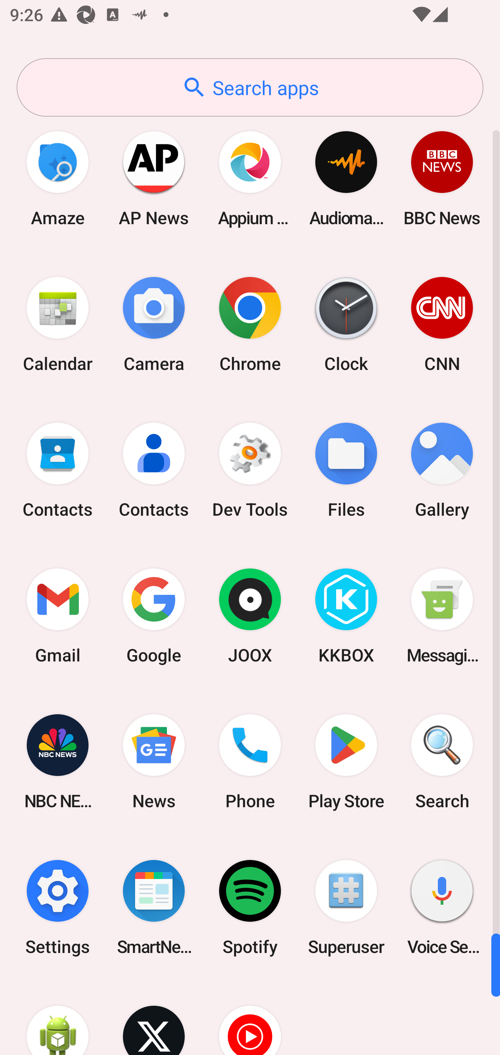  What do you see at coordinates (58, 616) in the screenshot?
I see `Gmail` at bounding box center [58, 616].